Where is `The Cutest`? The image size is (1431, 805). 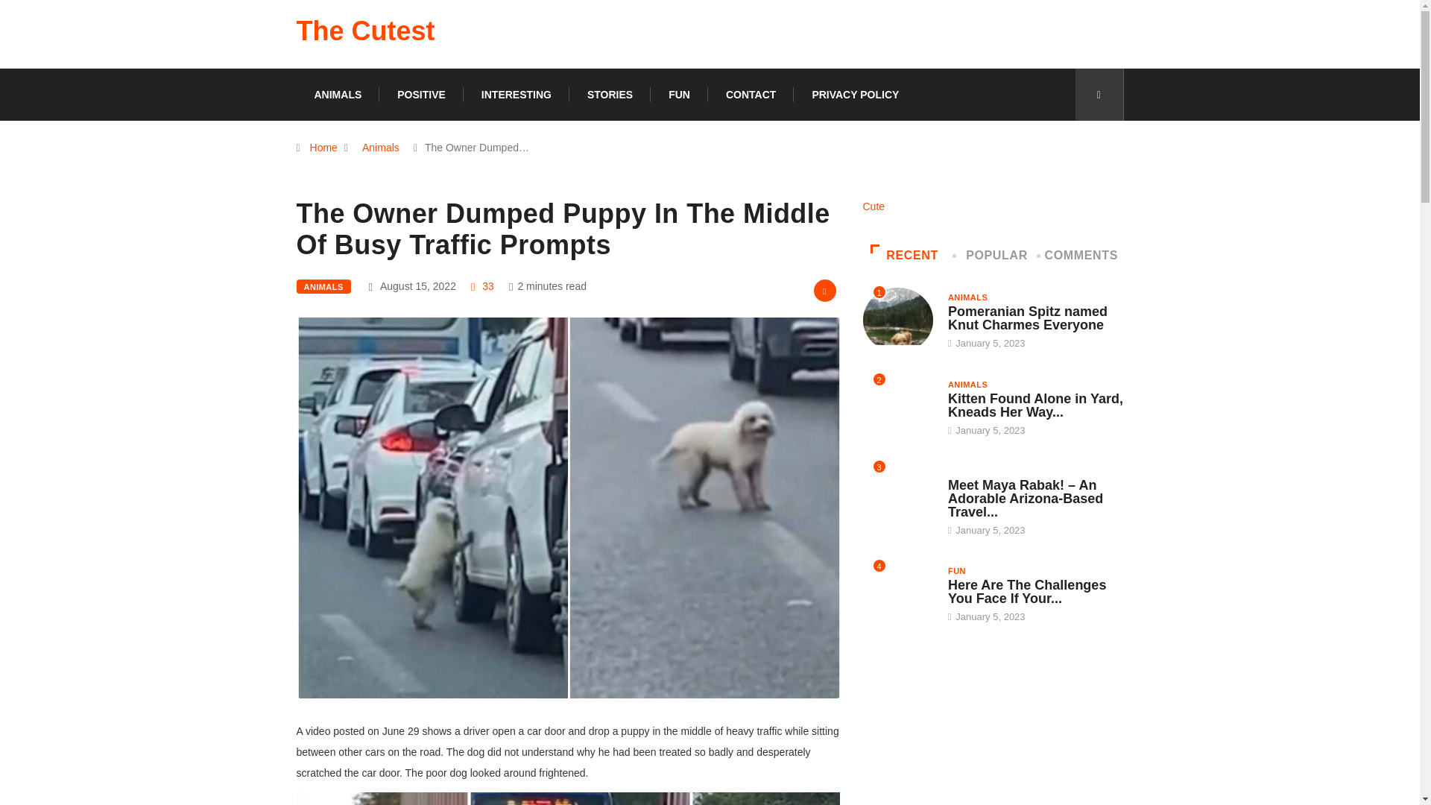 The Cutest is located at coordinates (365, 31).